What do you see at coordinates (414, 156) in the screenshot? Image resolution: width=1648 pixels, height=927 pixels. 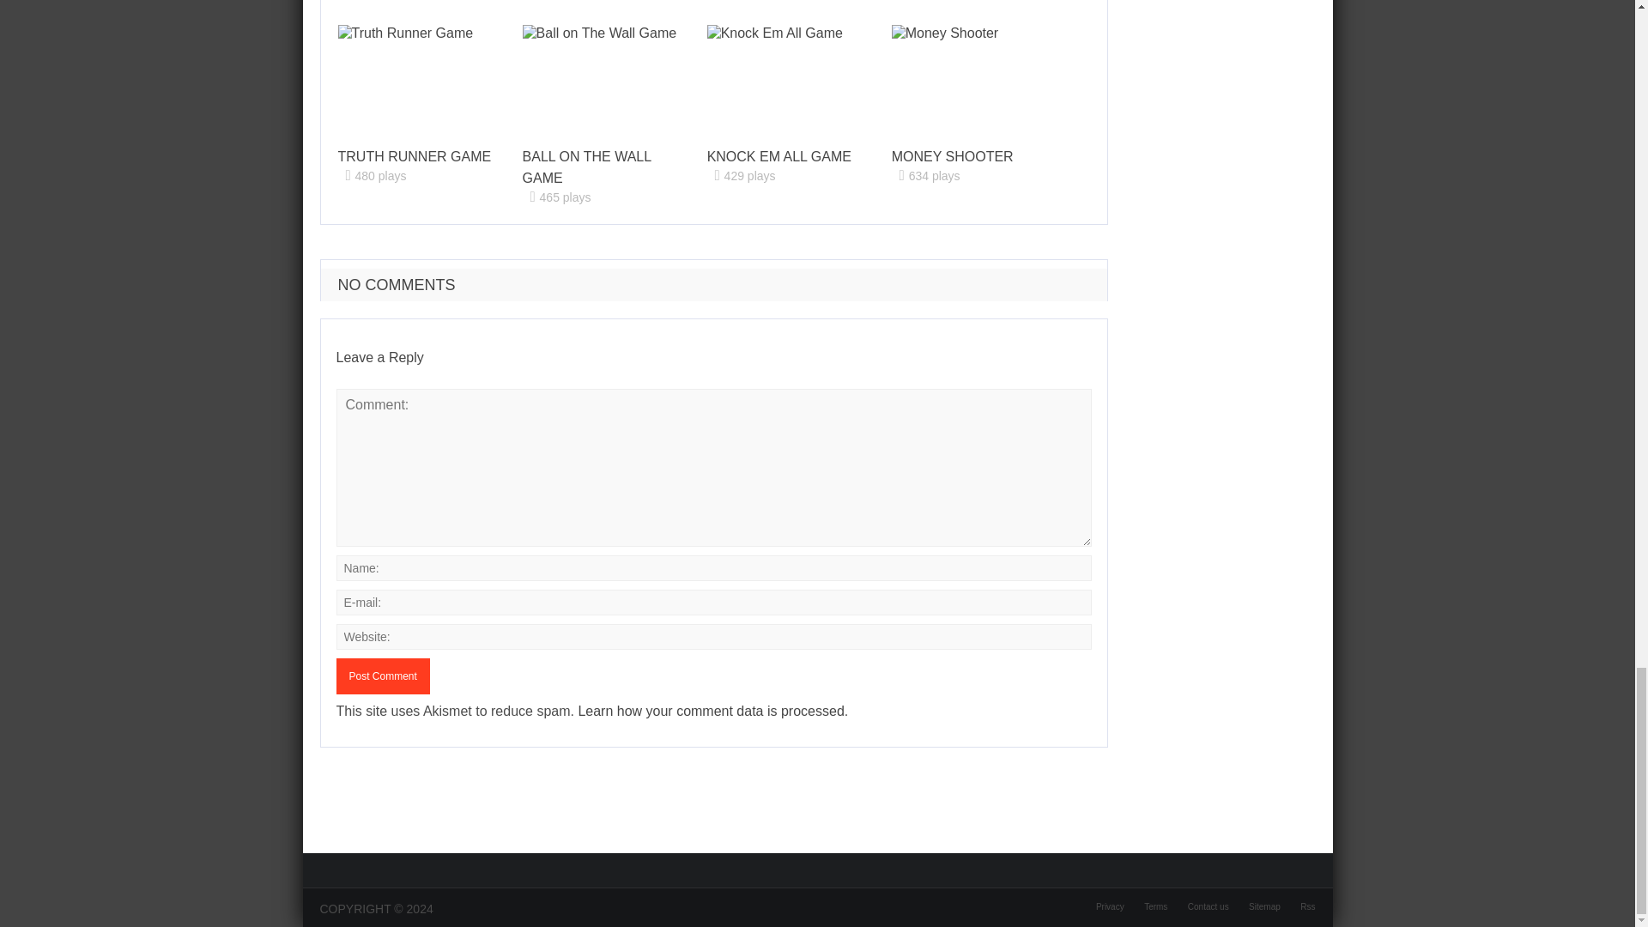 I see `TRUTH RUNNER GAME` at bounding box center [414, 156].